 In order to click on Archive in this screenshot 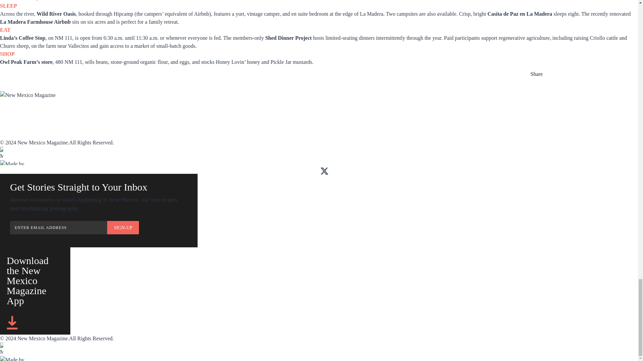, I will do `click(139, 112)`.